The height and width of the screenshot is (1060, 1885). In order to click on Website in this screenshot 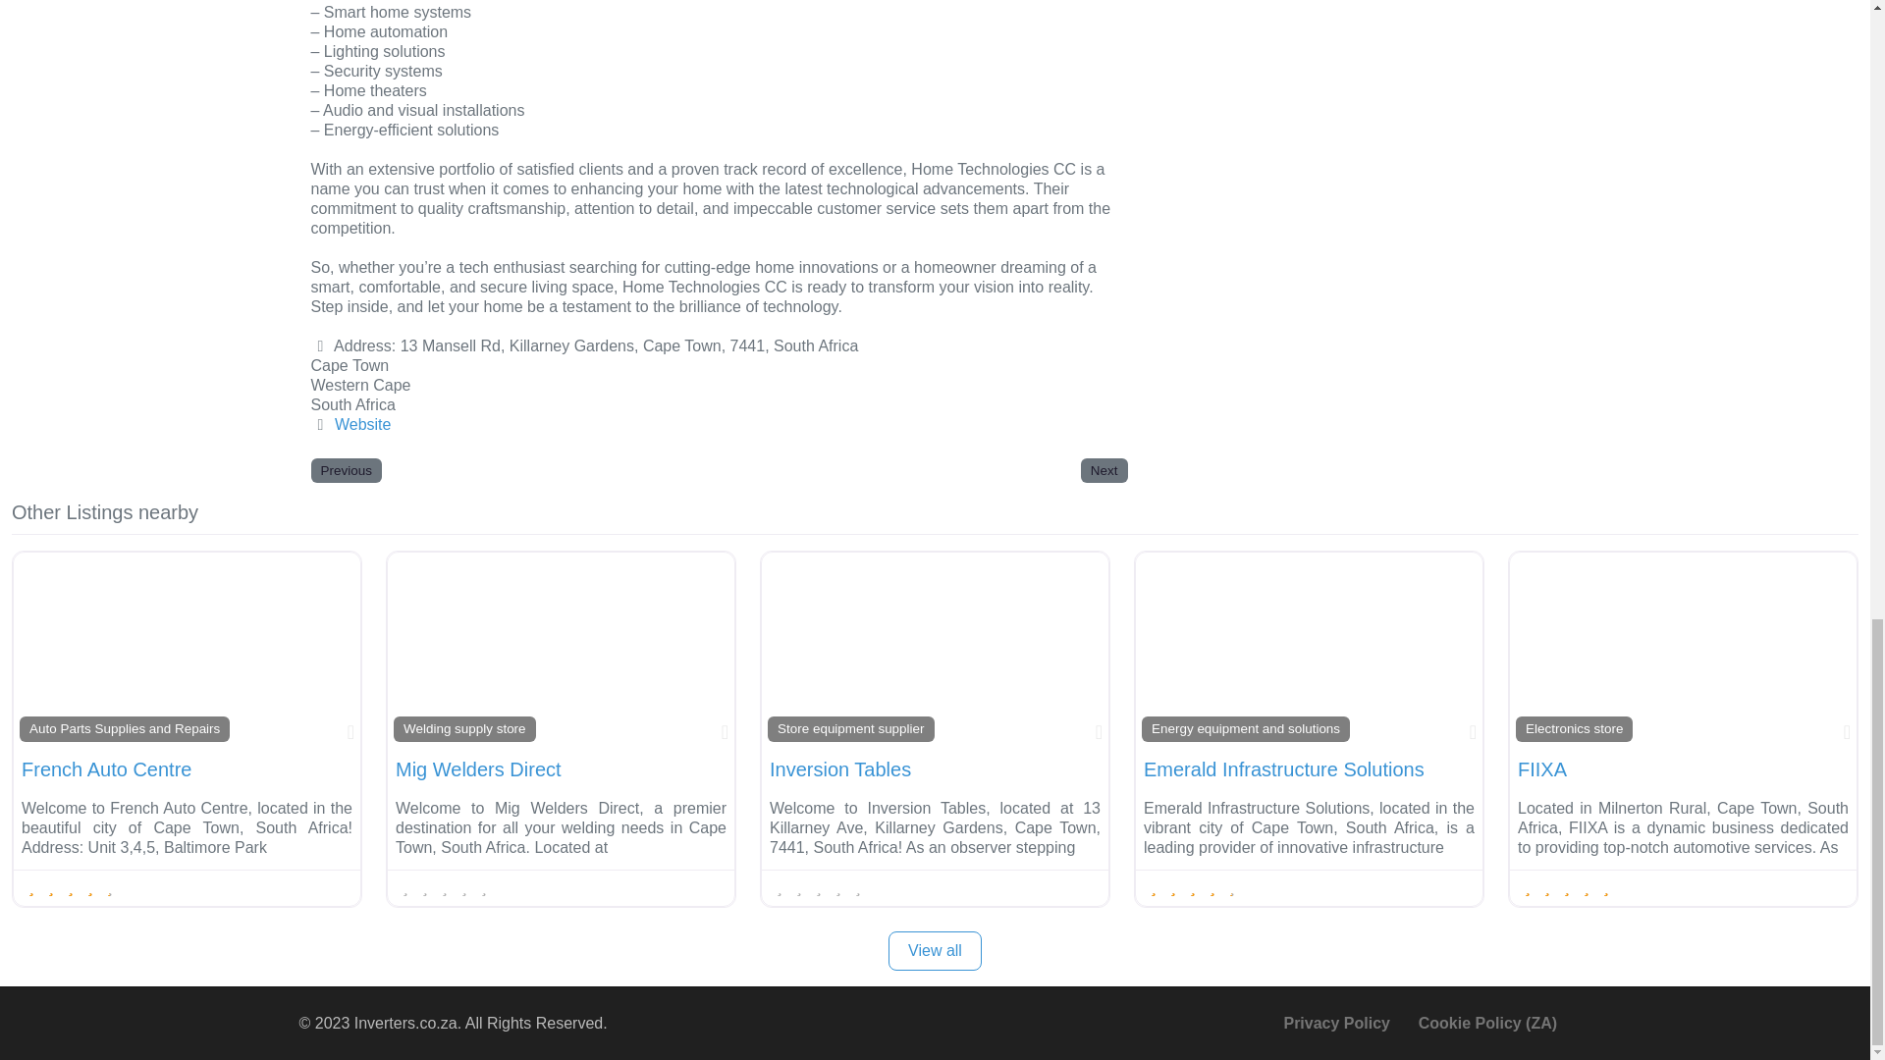, I will do `click(363, 424)`.